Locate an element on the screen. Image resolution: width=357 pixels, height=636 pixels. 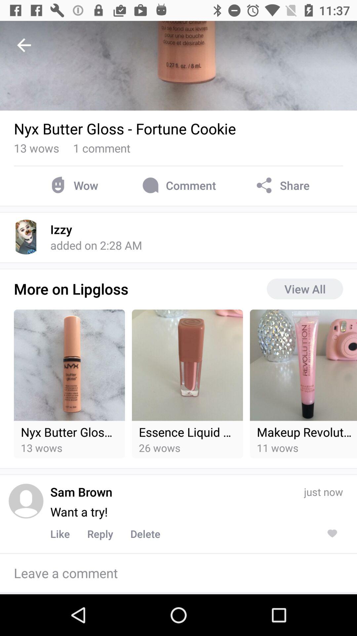
open the item next to sam brown icon is located at coordinates (26, 501).